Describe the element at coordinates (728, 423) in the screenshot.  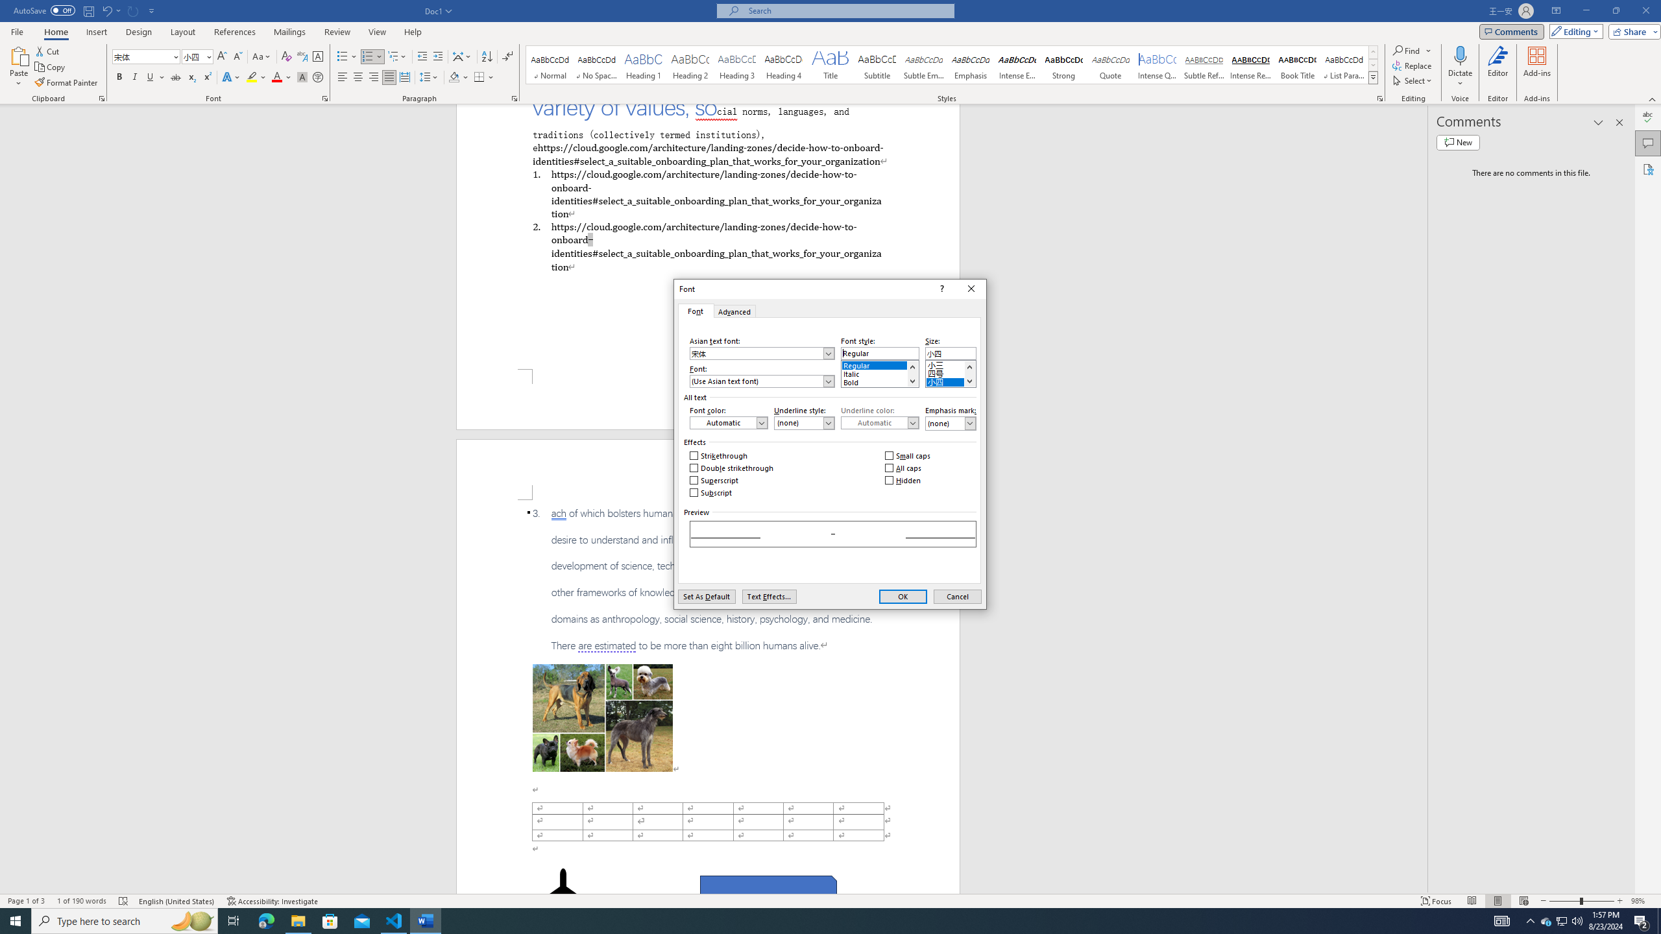
I see `Font Color (Automatic)` at that location.